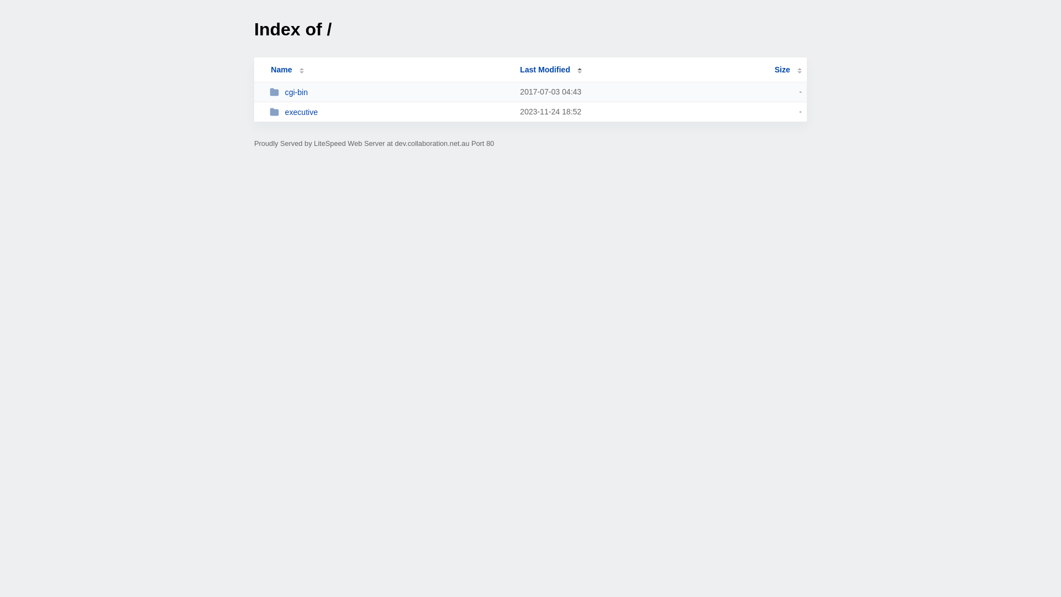  I want to click on Name, so click(281, 70).